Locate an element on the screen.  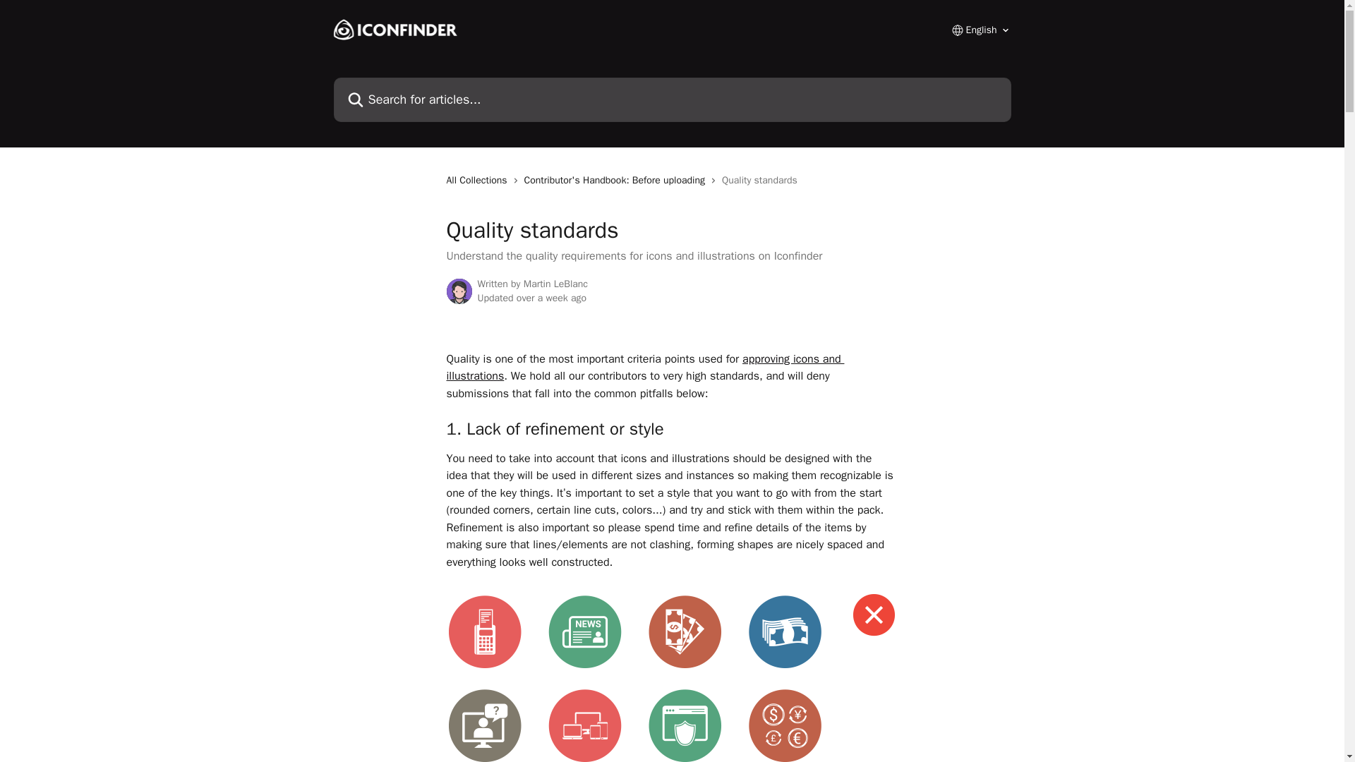
Contributor's Handbook: Before uploading is located at coordinates (617, 181).